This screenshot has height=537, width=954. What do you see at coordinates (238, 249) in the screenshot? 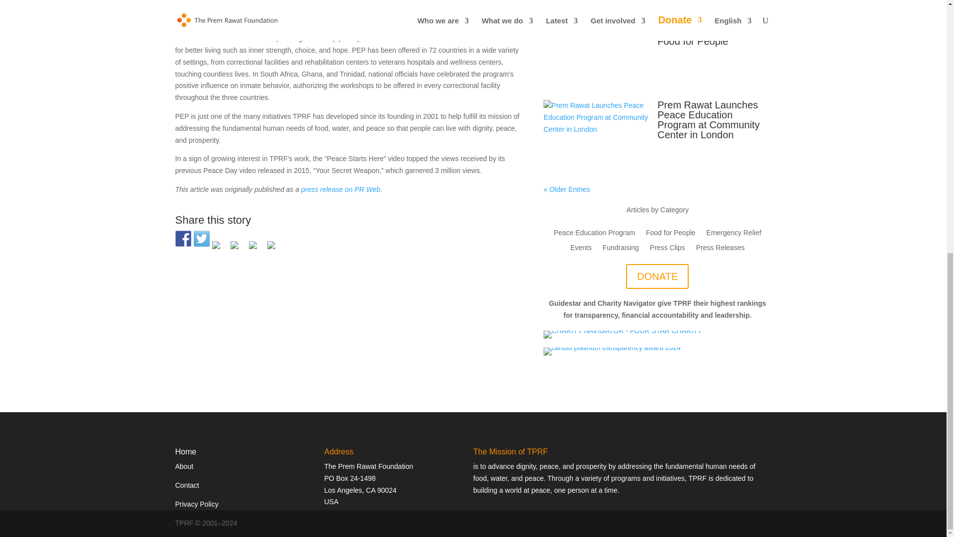
I see `Pin it with Pinterest` at bounding box center [238, 249].